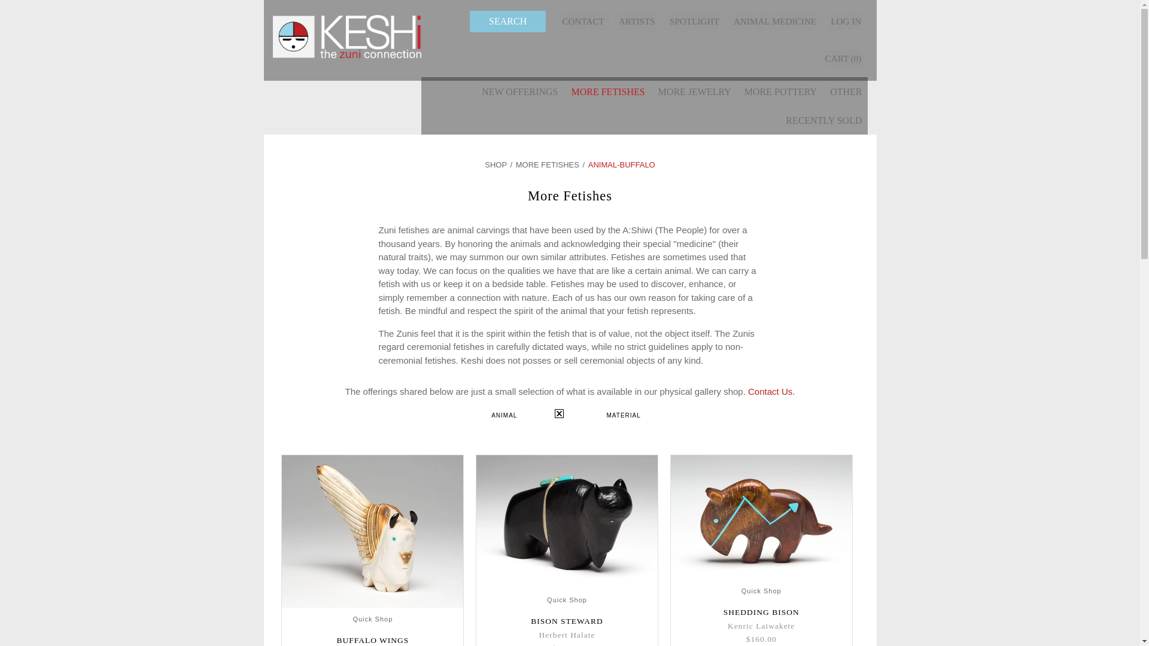 Image resolution: width=1149 pixels, height=646 pixels. Describe the element at coordinates (507, 22) in the screenshot. I see `Search` at that location.